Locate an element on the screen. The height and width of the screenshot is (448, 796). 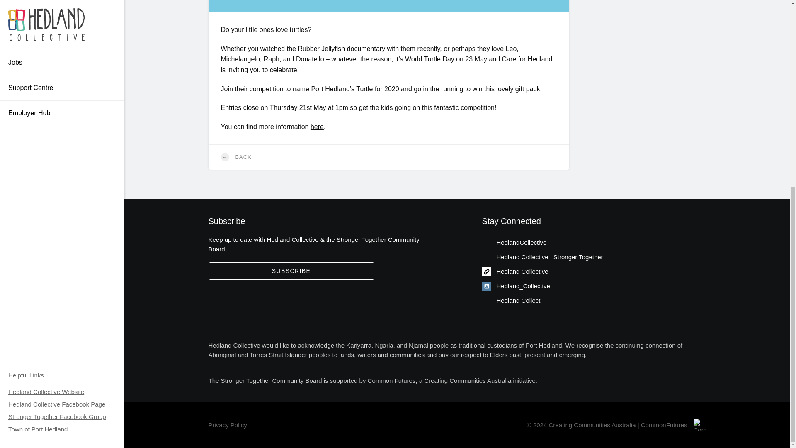
Privacy Policy is located at coordinates (227, 425).